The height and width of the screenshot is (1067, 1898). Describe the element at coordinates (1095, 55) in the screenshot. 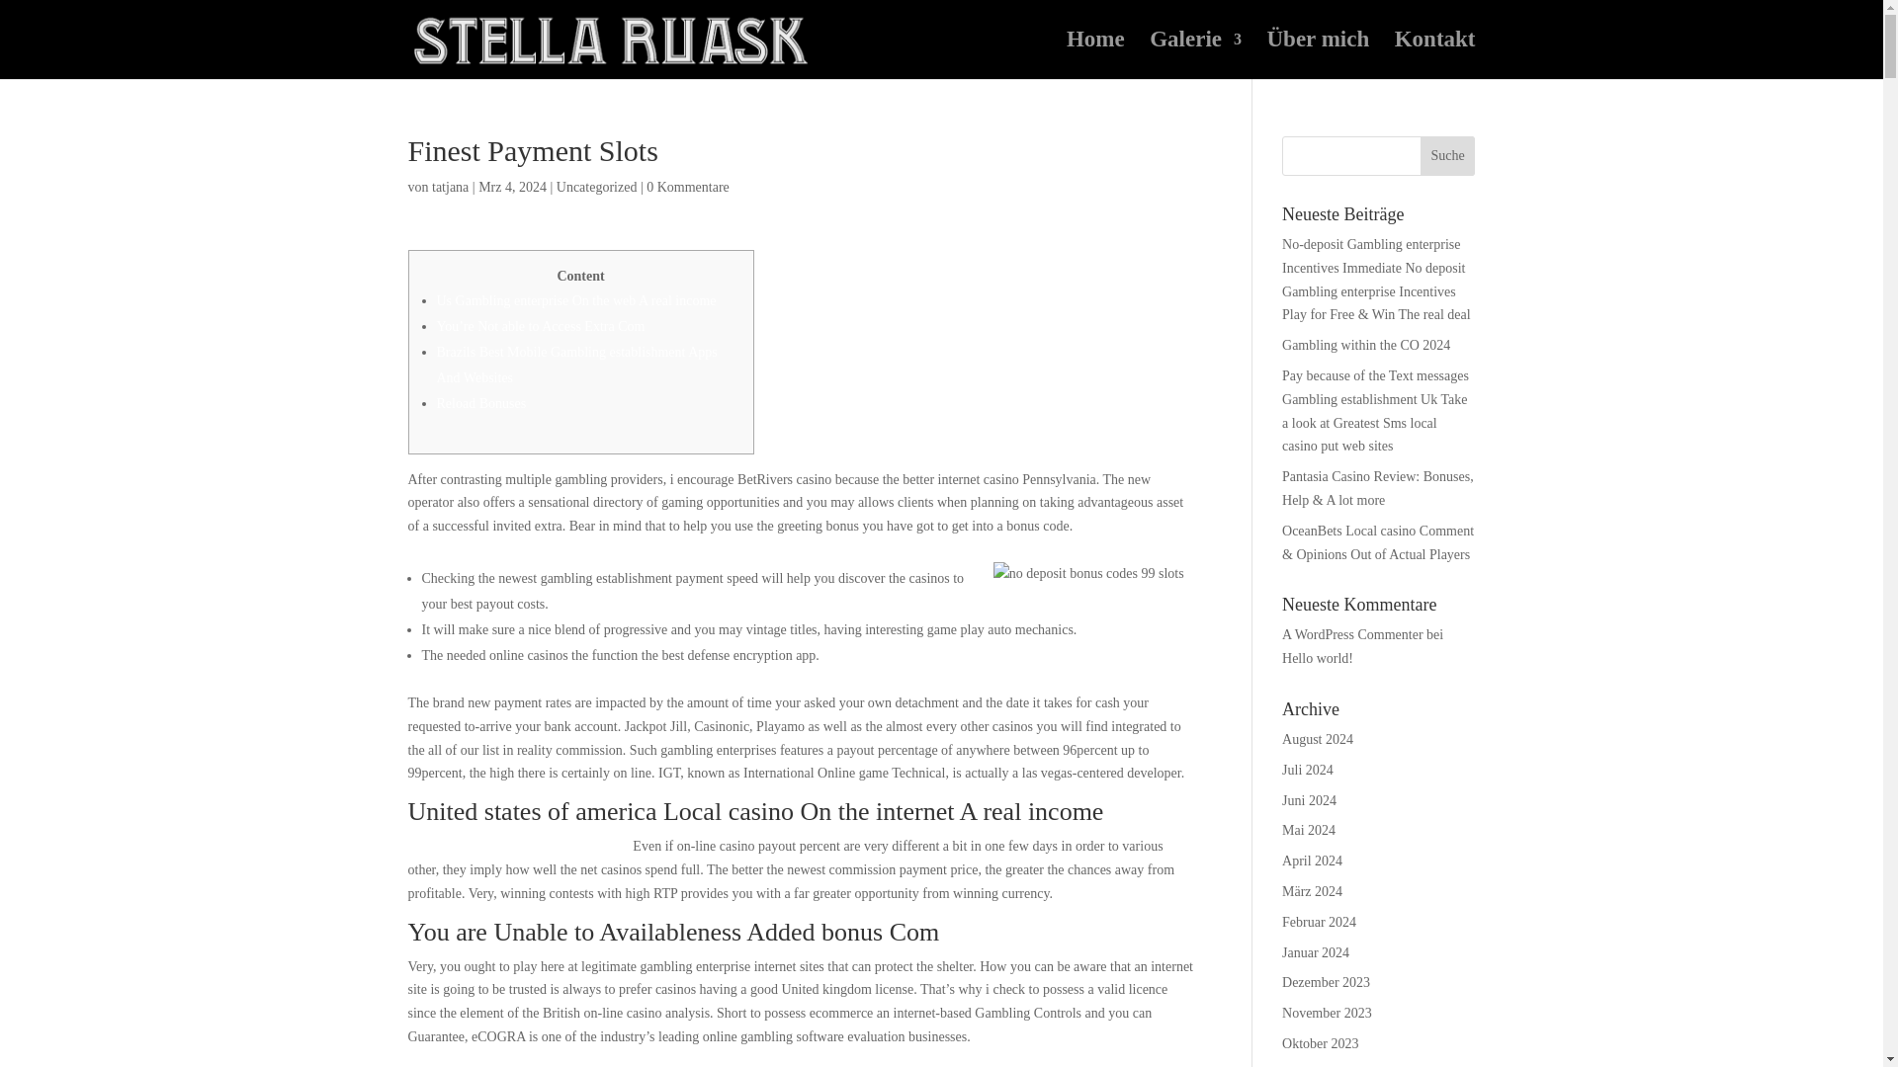

I see `Home` at that location.